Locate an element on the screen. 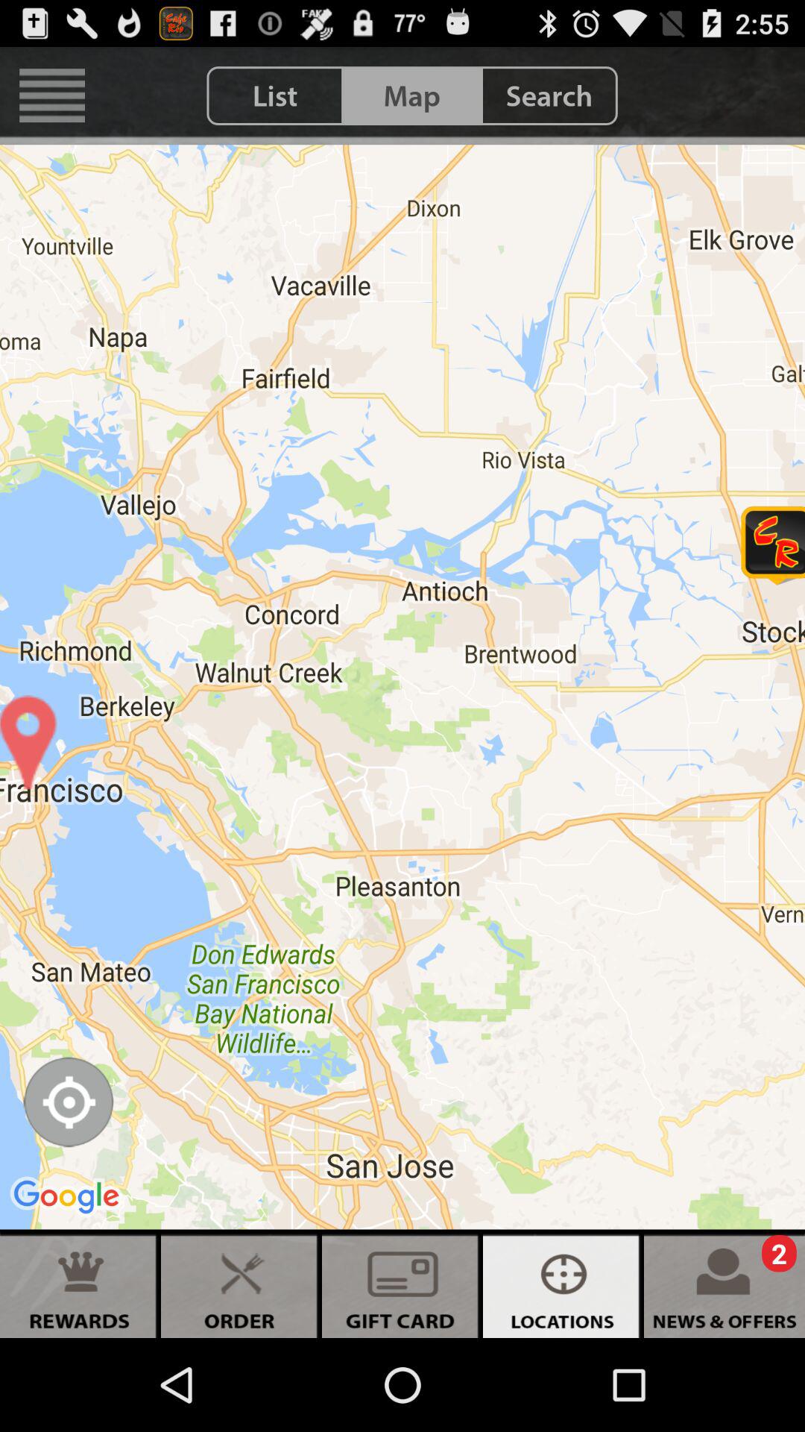 This screenshot has width=805, height=1432. tap search icon is located at coordinates (549, 95).